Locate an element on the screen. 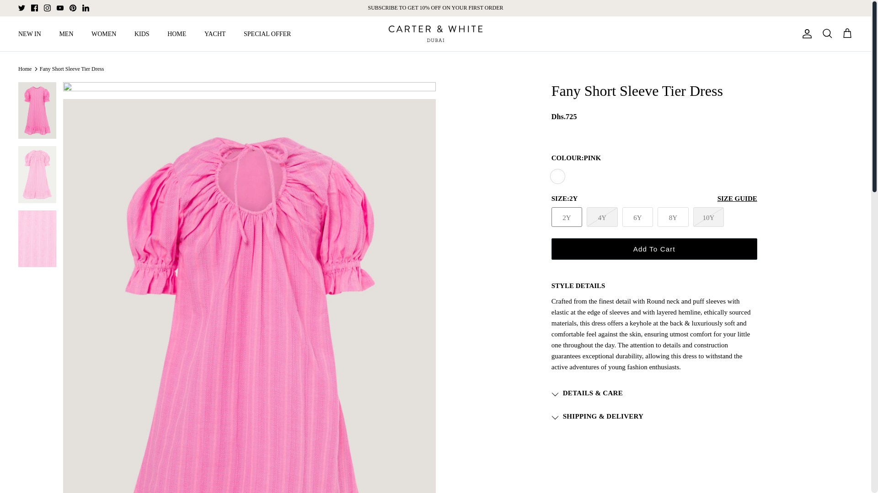 The image size is (878, 493). WOMEN is located at coordinates (104, 34).